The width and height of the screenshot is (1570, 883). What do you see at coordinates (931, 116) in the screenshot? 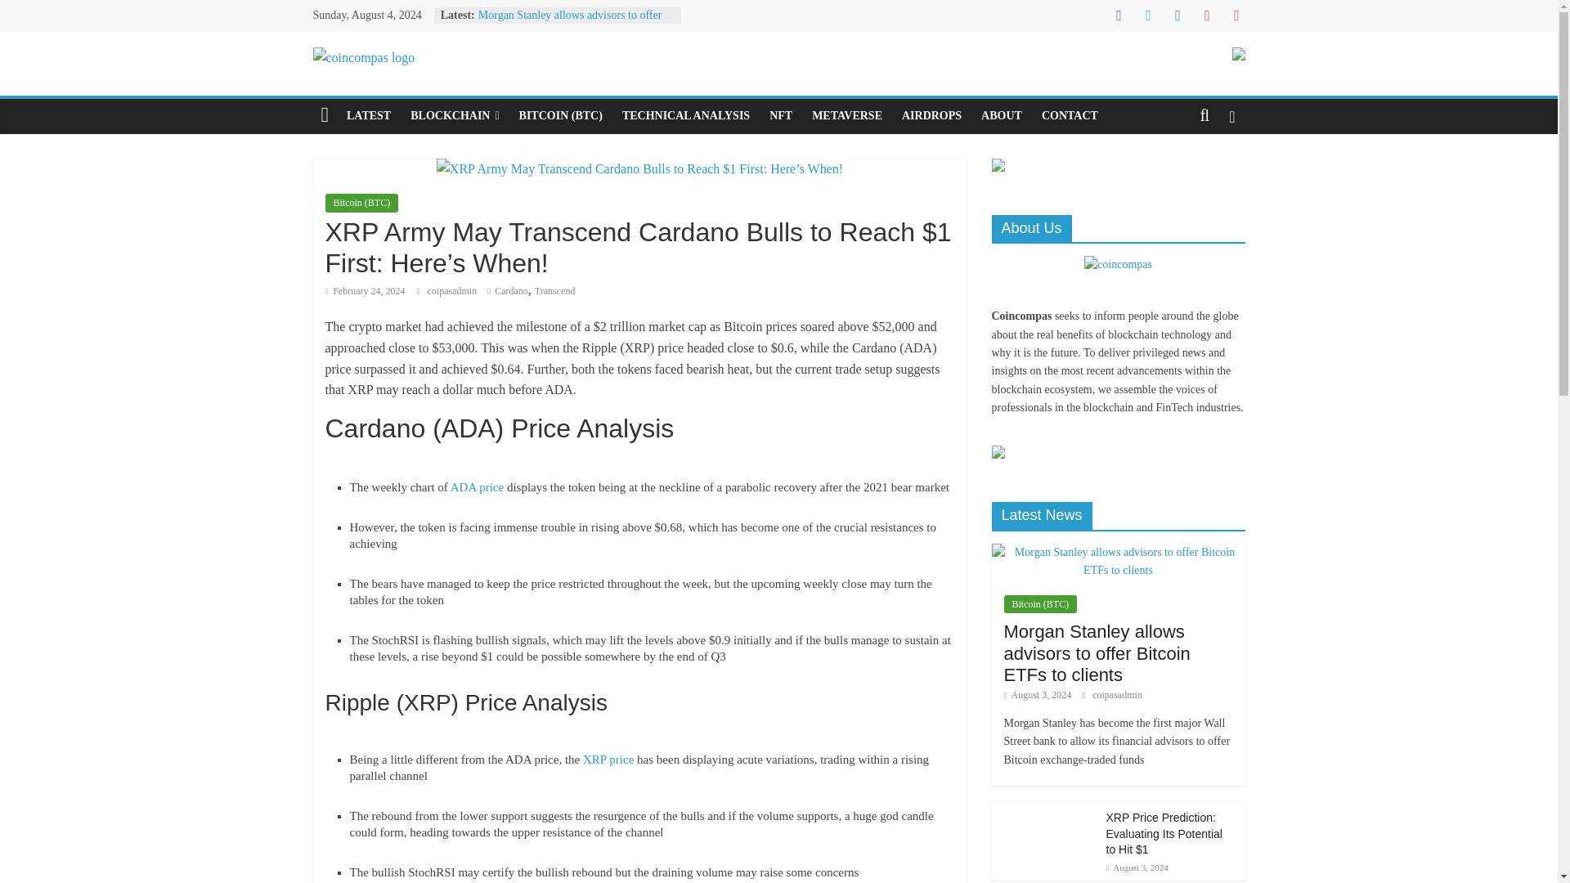
I see `AIRDROPS` at bounding box center [931, 116].